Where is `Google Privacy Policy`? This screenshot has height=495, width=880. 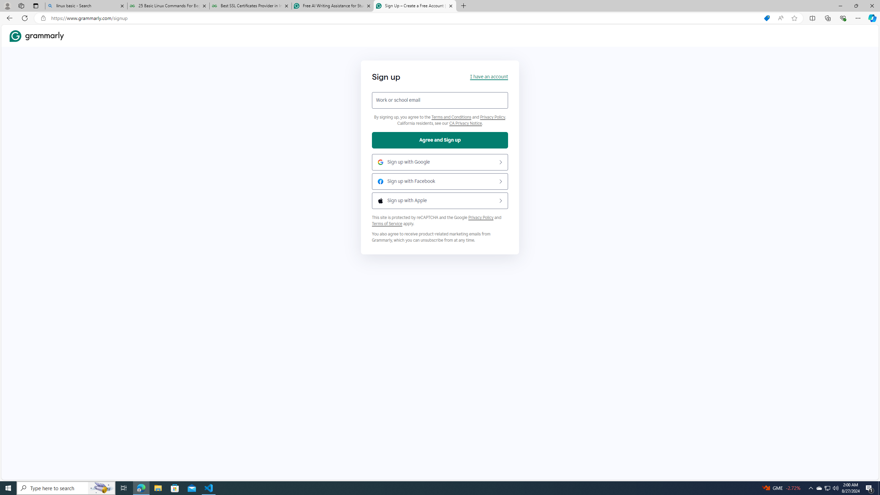 Google Privacy Policy is located at coordinates (481, 217).